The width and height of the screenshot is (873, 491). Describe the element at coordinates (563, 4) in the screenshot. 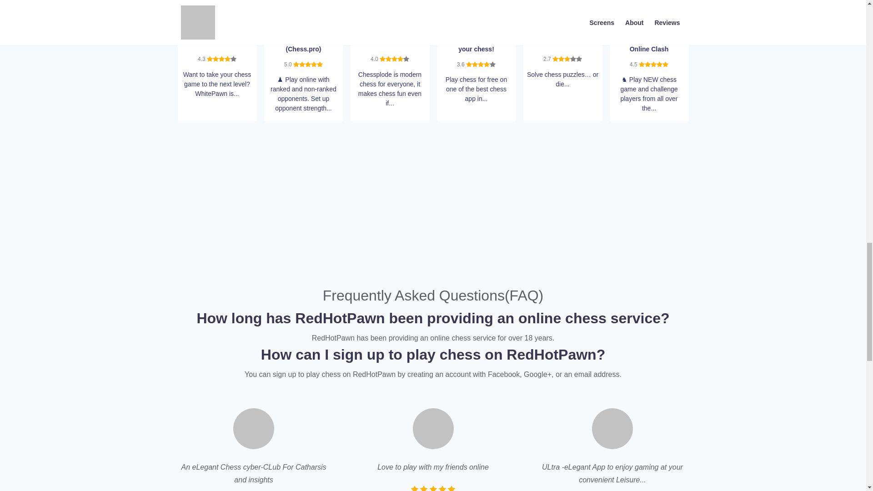

I see `Checkmate or Die` at that location.